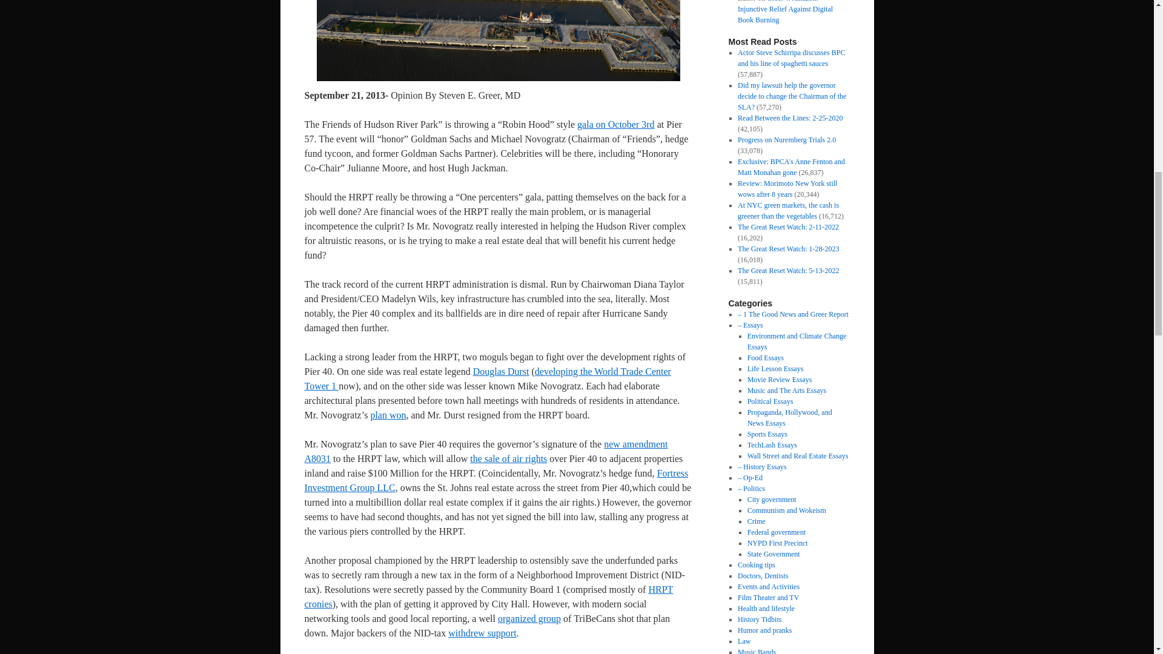 The width and height of the screenshot is (1163, 654). What do you see at coordinates (488, 596) in the screenshot?
I see `HRPT cronies` at bounding box center [488, 596].